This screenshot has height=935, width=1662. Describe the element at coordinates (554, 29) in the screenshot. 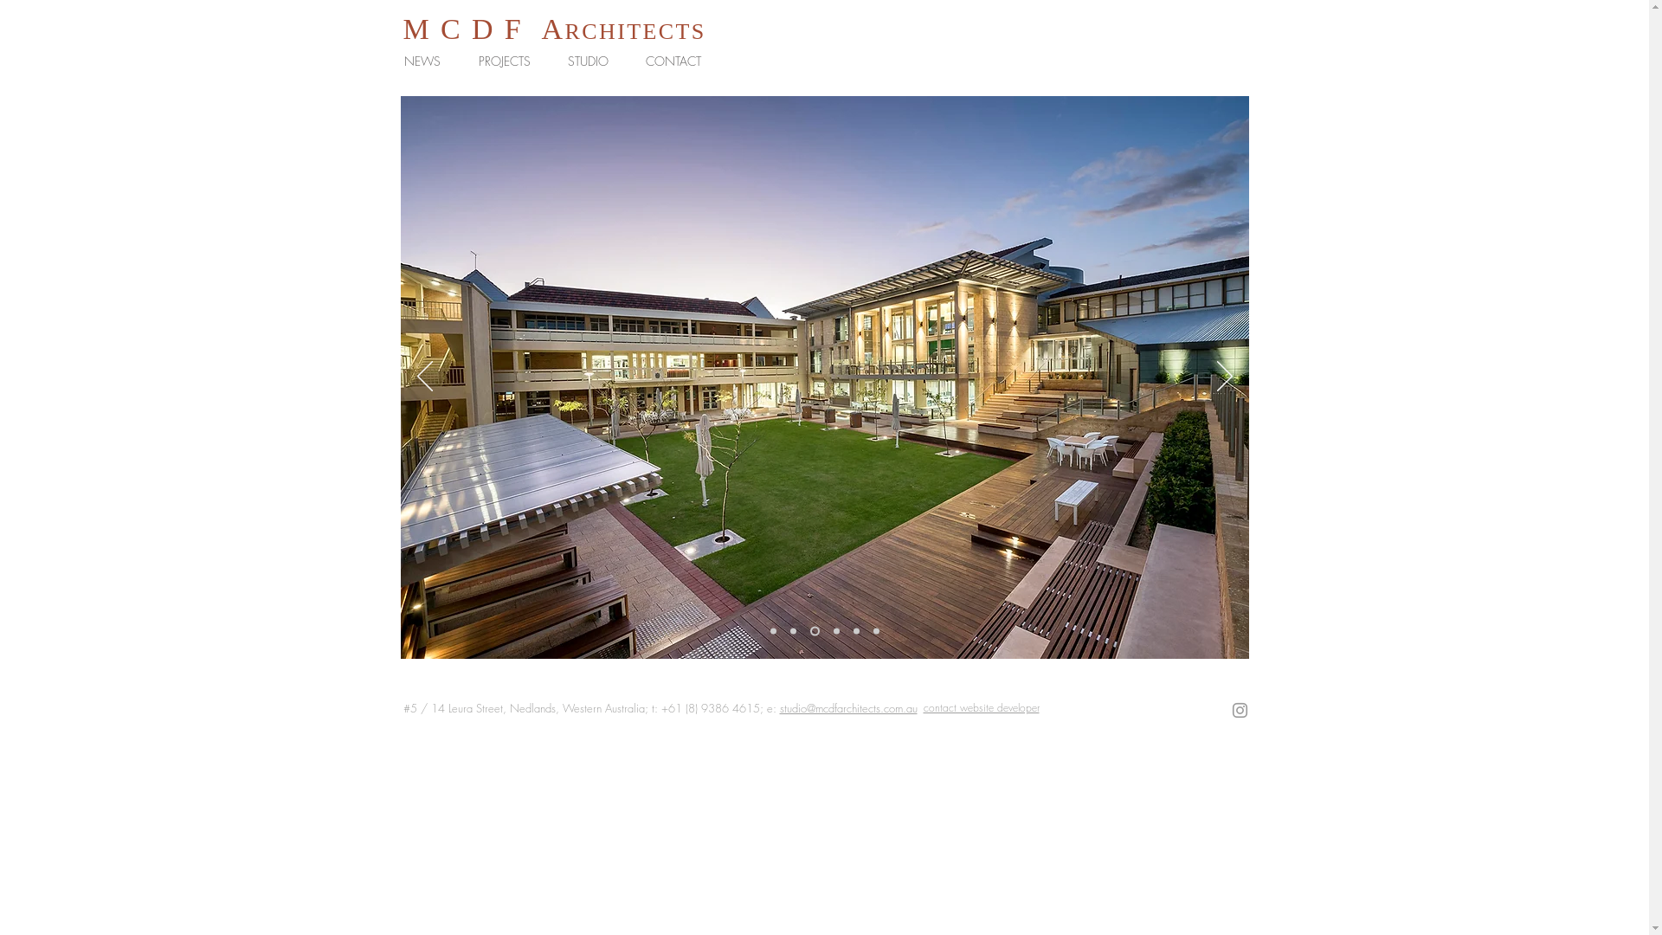

I see `A` at that location.